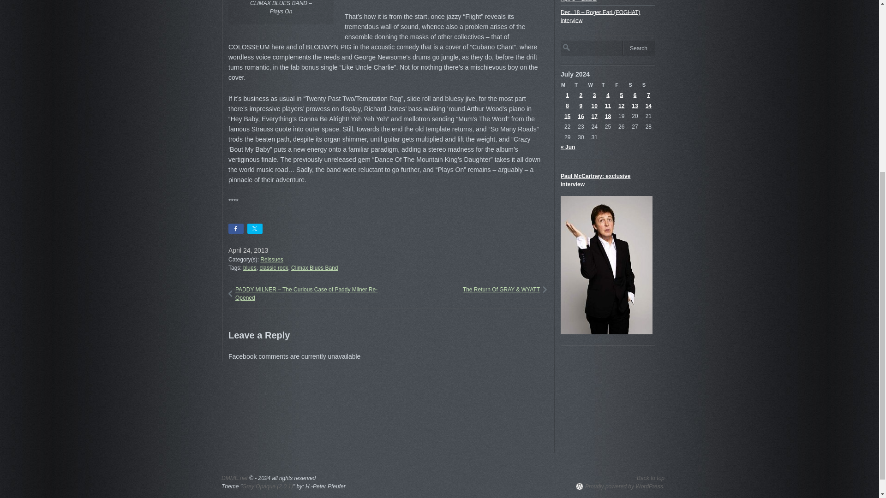 This screenshot has height=498, width=886. Describe the element at coordinates (594, 85) in the screenshot. I see `Wednesday` at that location.